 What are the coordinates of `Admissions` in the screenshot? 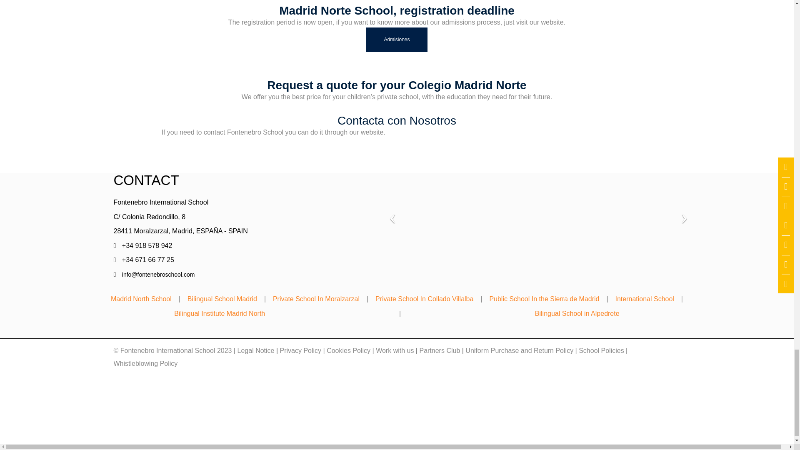 It's located at (397, 40).